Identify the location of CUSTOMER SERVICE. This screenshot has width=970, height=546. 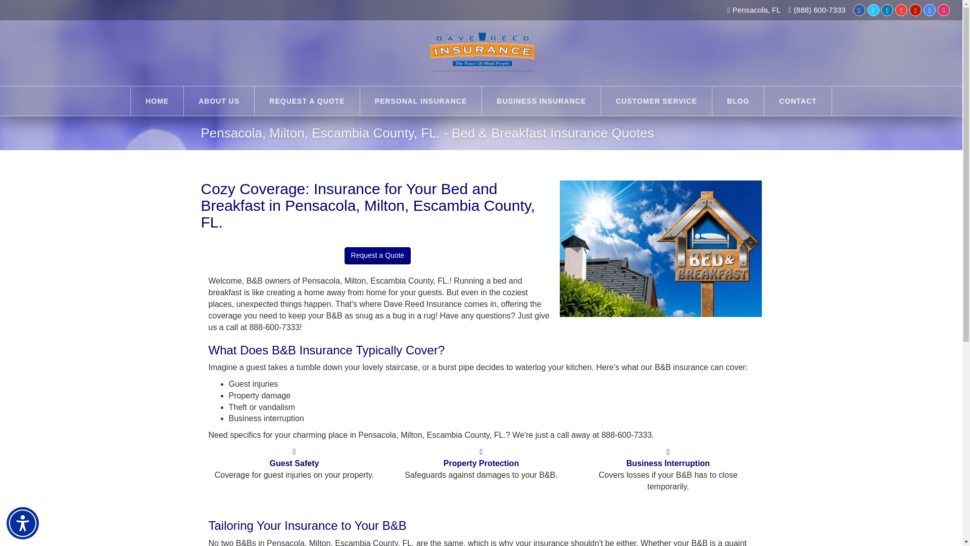
(657, 101).